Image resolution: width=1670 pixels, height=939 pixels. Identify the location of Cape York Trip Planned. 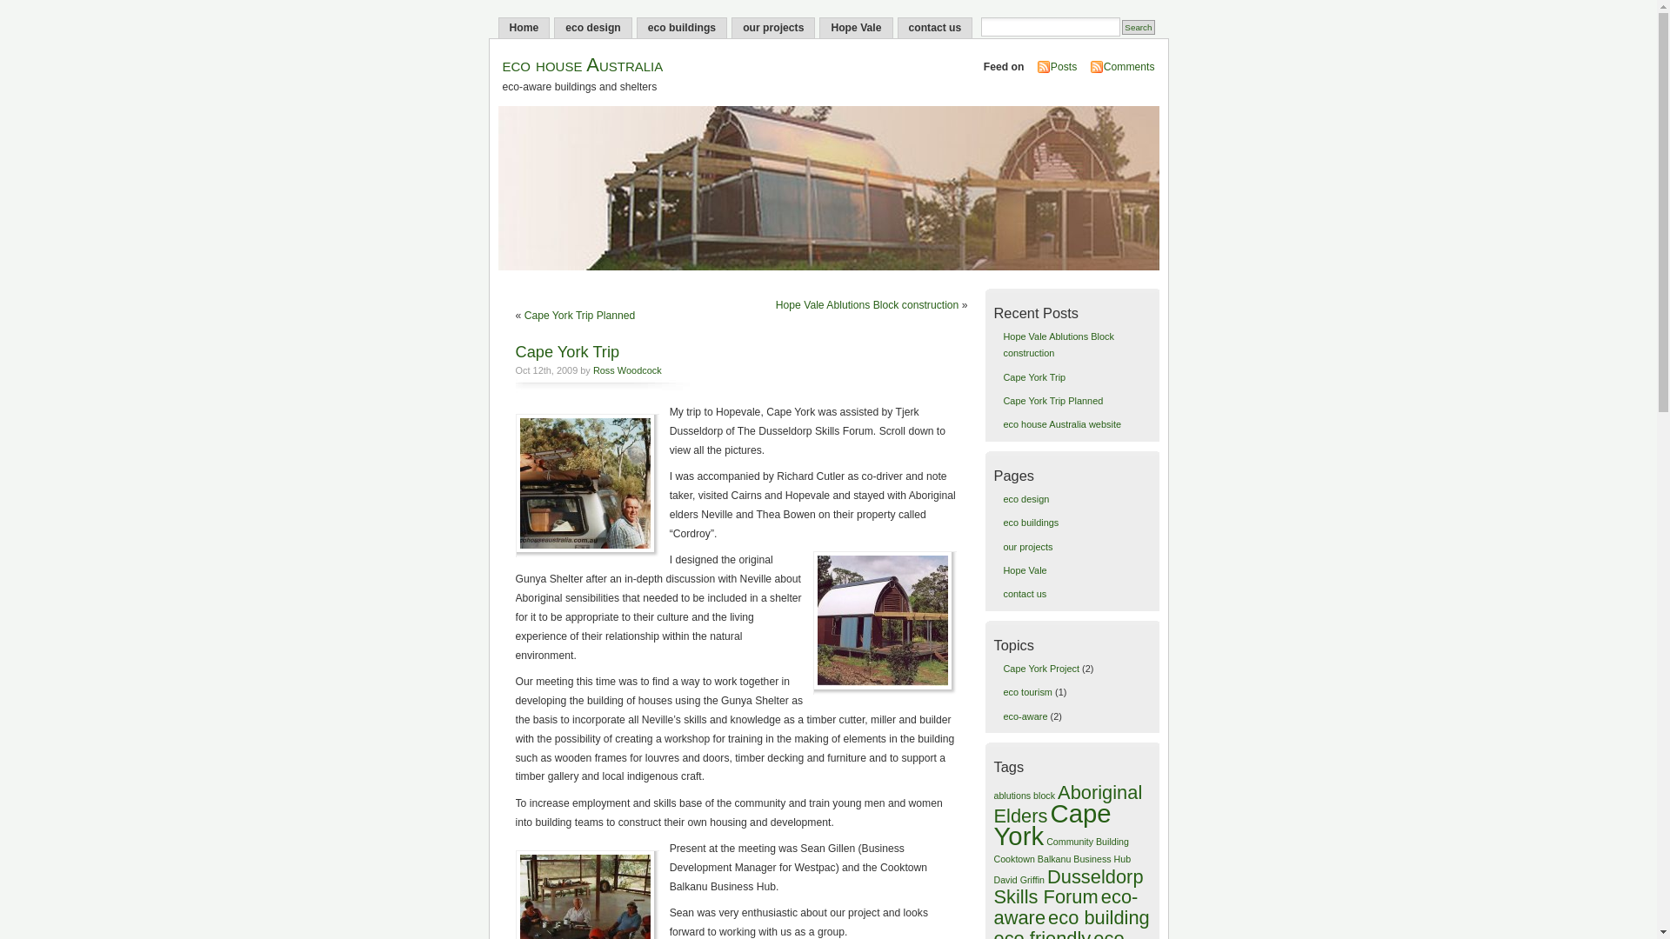
(1052, 401).